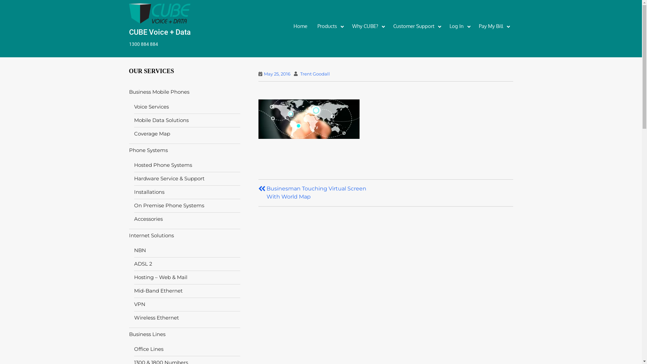 This screenshot has width=647, height=364. I want to click on May 25, 2016, so click(277, 74).